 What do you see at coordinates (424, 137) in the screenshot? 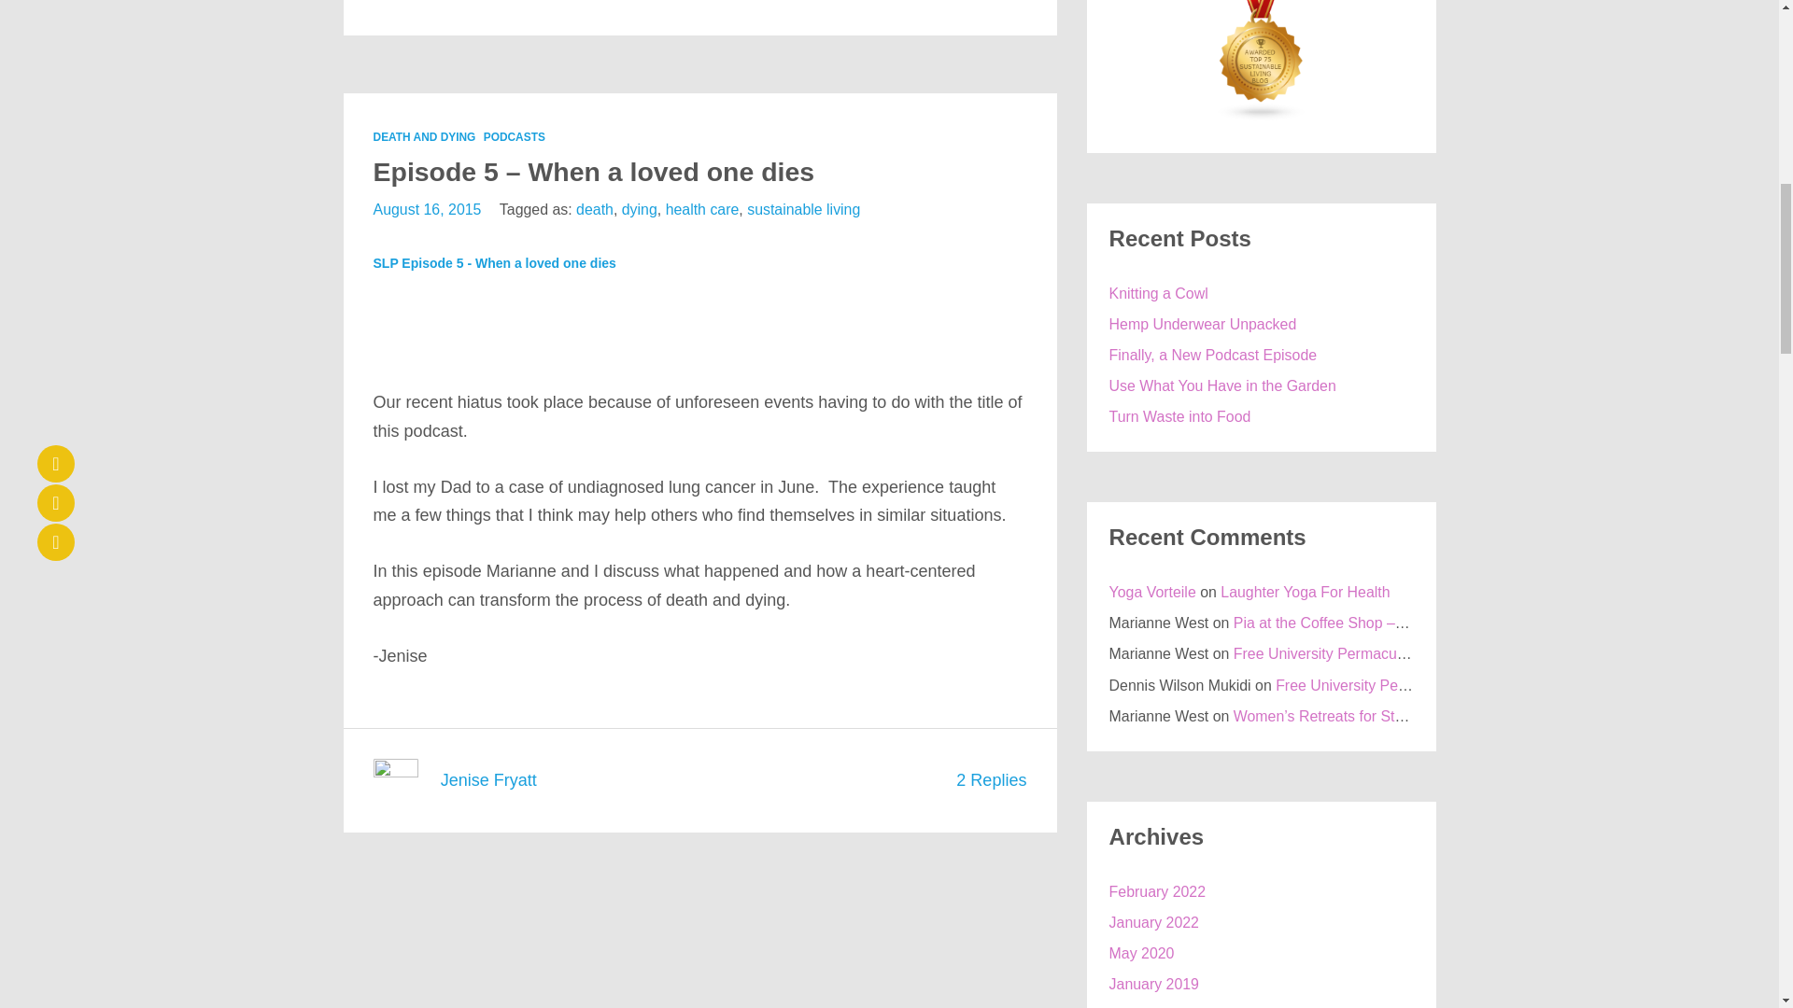
I see `DEATH AND DYING` at bounding box center [424, 137].